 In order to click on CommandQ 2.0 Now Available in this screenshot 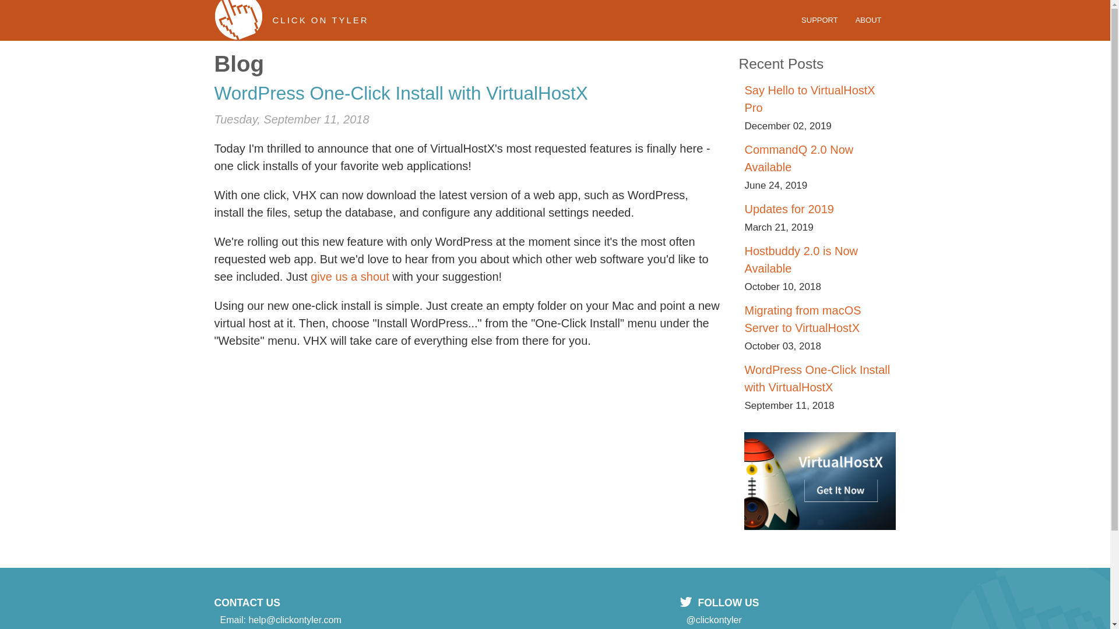, I will do `click(798, 158)`.